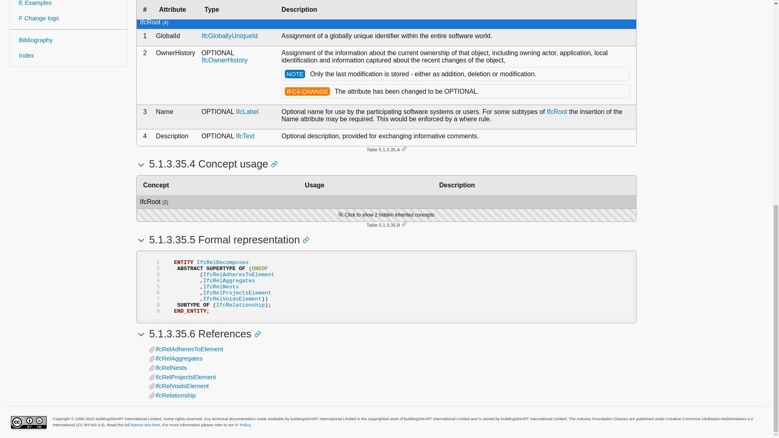 Image resolution: width=779 pixels, height=438 pixels. Describe the element at coordinates (68, 6) in the screenshot. I see `E Examples` at that location.